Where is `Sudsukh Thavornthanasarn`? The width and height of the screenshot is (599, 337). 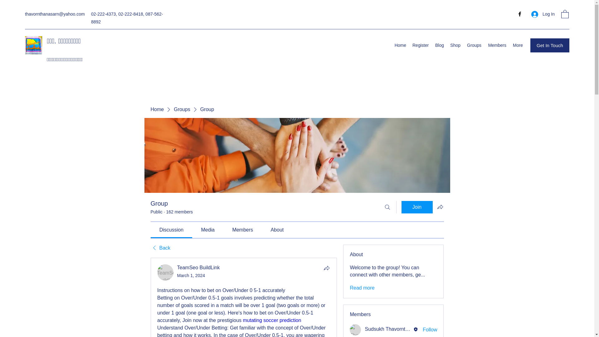 Sudsukh Thavornthanasarn is located at coordinates (355, 330).